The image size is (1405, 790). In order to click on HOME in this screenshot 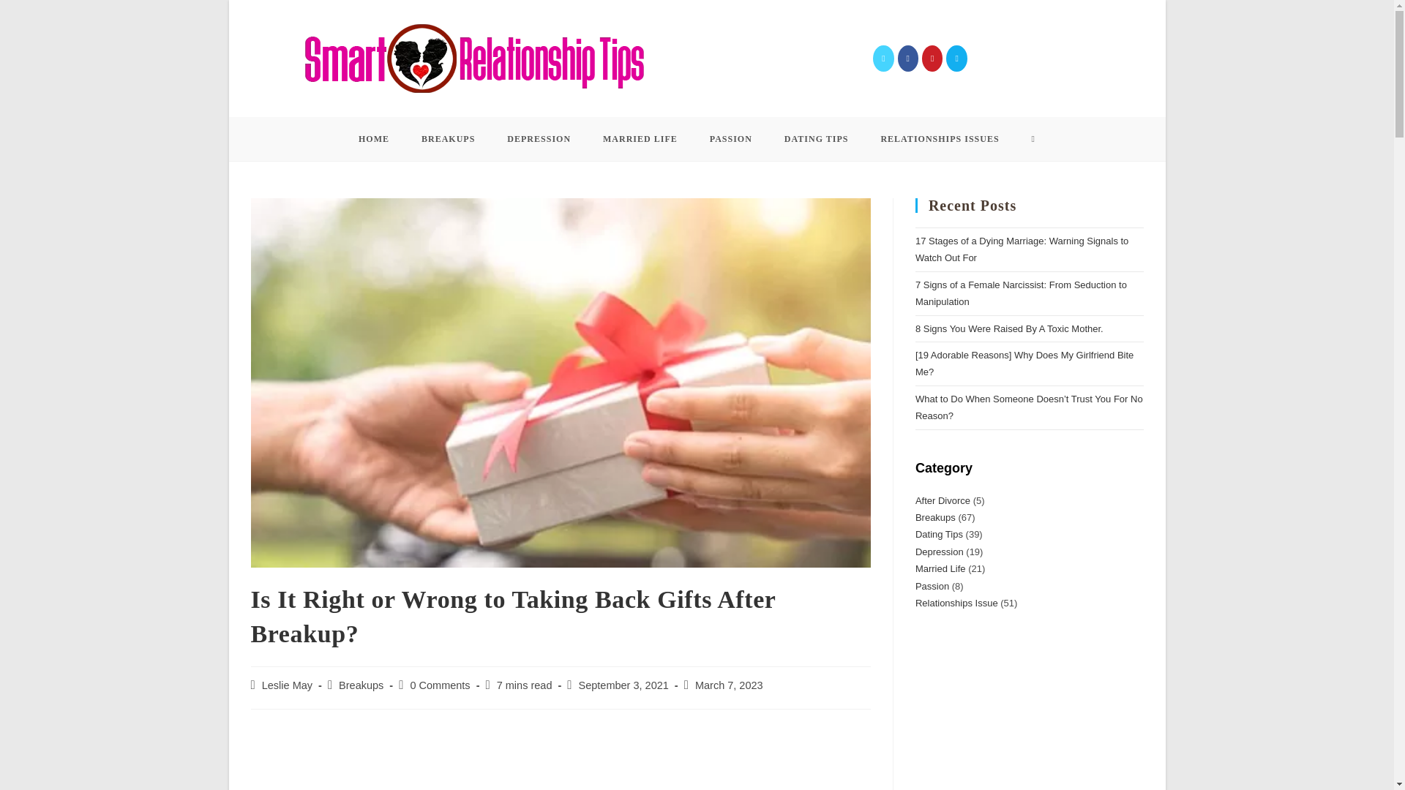, I will do `click(374, 139)`.